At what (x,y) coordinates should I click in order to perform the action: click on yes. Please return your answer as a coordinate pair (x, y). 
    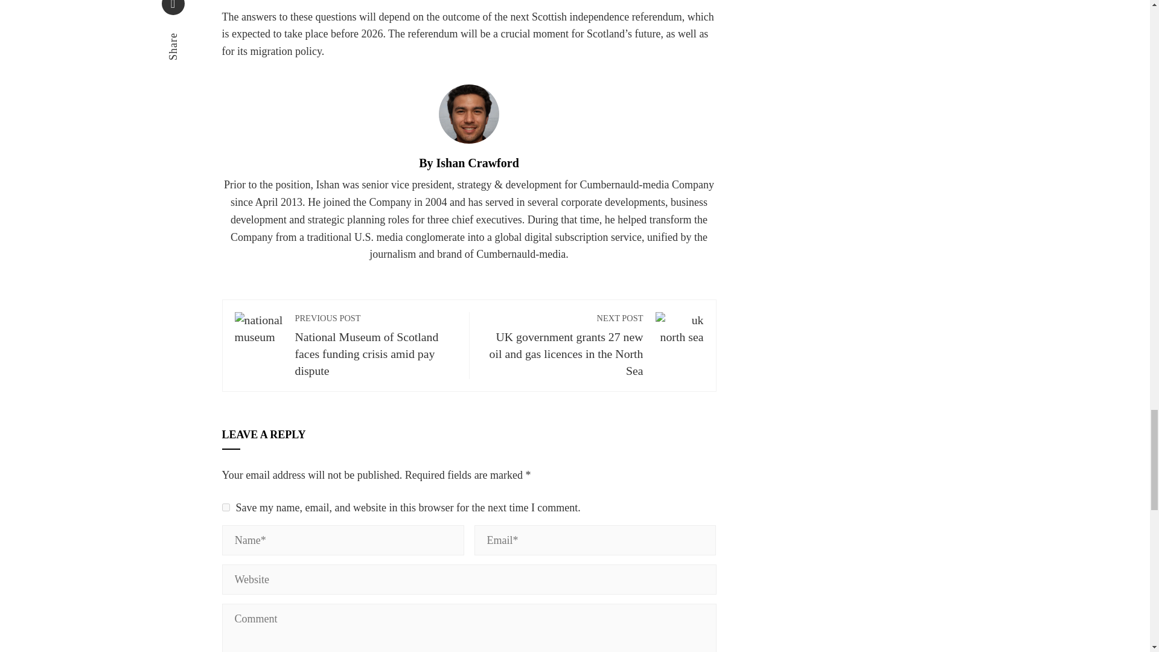
    Looking at the image, I should click on (226, 507).